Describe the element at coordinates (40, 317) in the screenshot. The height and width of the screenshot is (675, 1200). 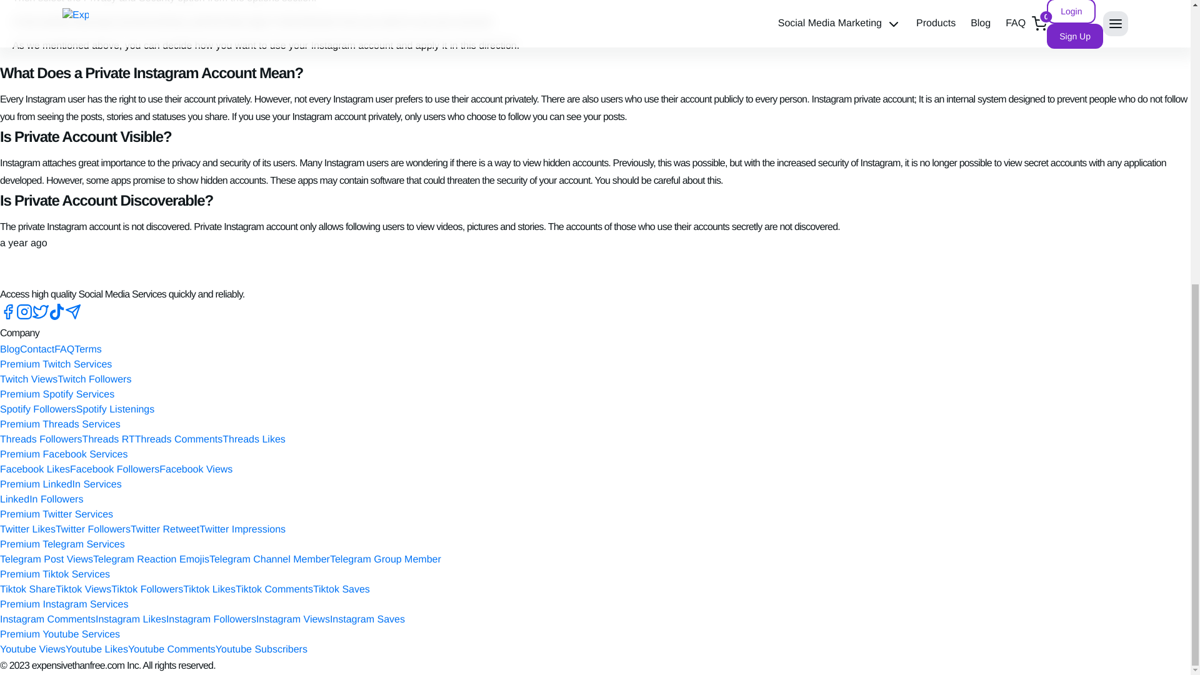
I see `Twitter` at that location.